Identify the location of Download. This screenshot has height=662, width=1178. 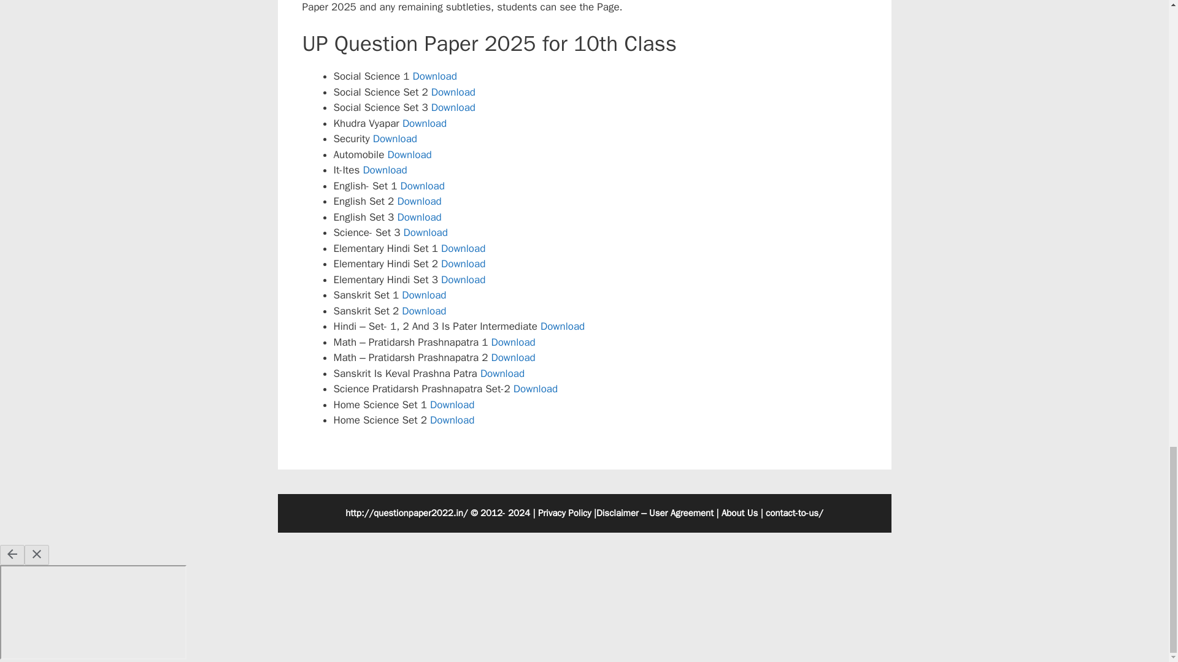
(434, 76).